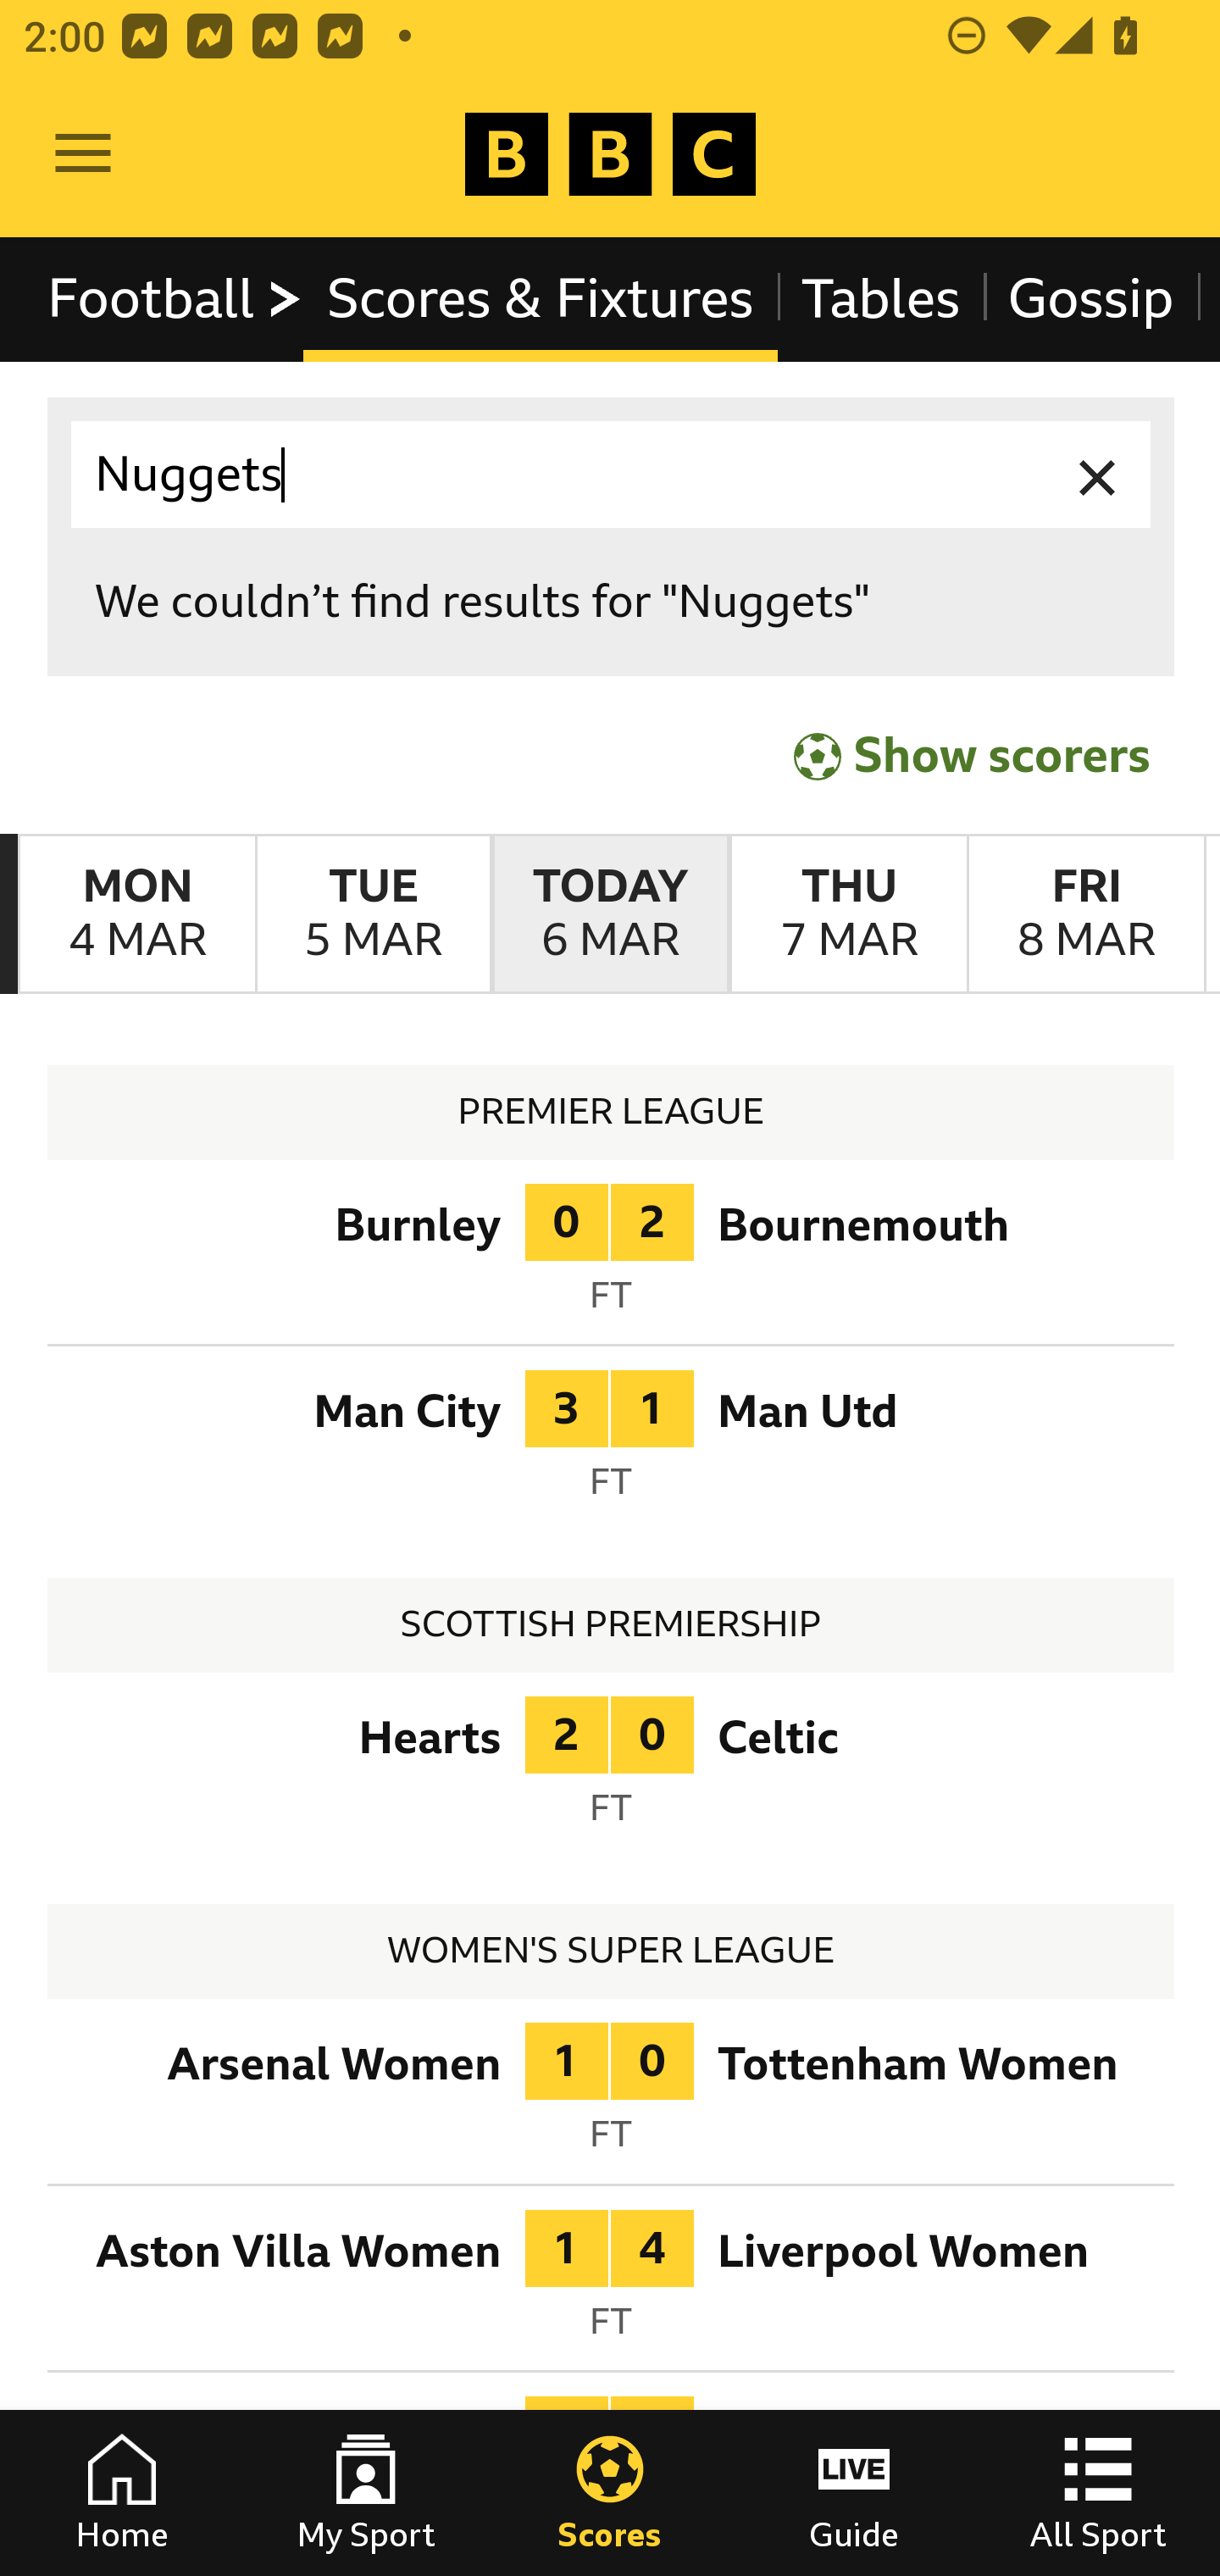 This screenshot has width=1220, height=2576. I want to click on Gossip, so click(1090, 298).